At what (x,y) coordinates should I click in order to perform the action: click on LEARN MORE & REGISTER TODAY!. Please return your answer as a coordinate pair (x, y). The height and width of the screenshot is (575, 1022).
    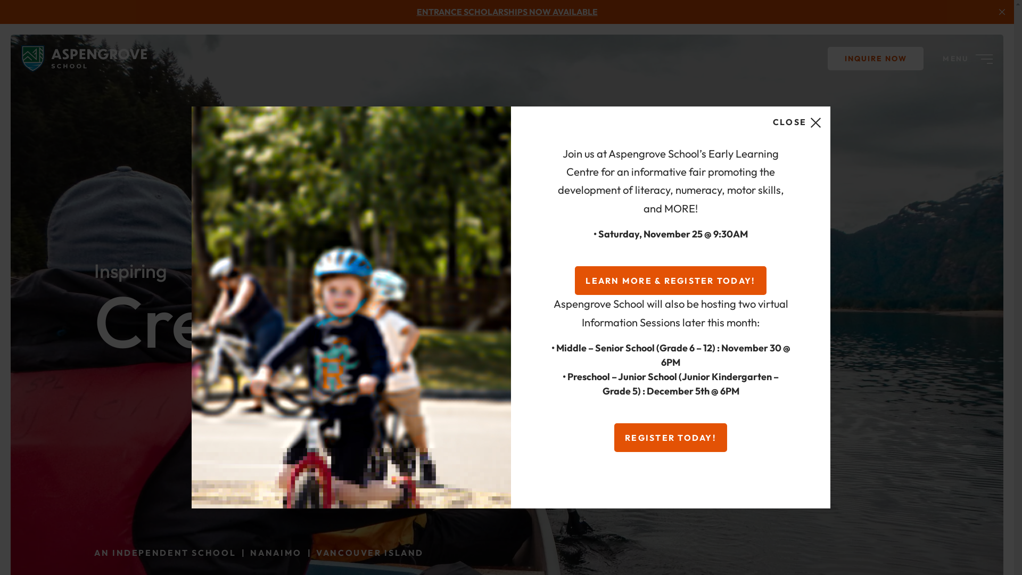
    Looking at the image, I should click on (671, 281).